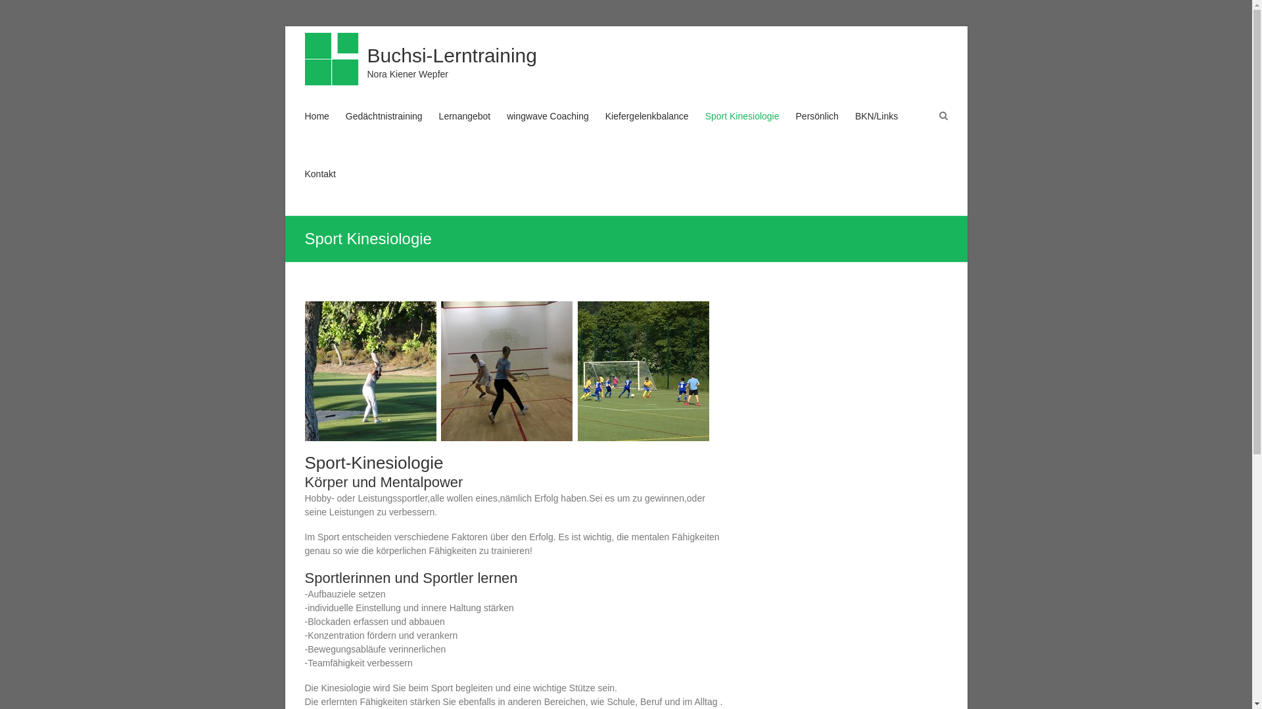 The width and height of the screenshot is (1262, 709). What do you see at coordinates (317, 129) in the screenshot?
I see `Home` at bounding box center [317, 129].